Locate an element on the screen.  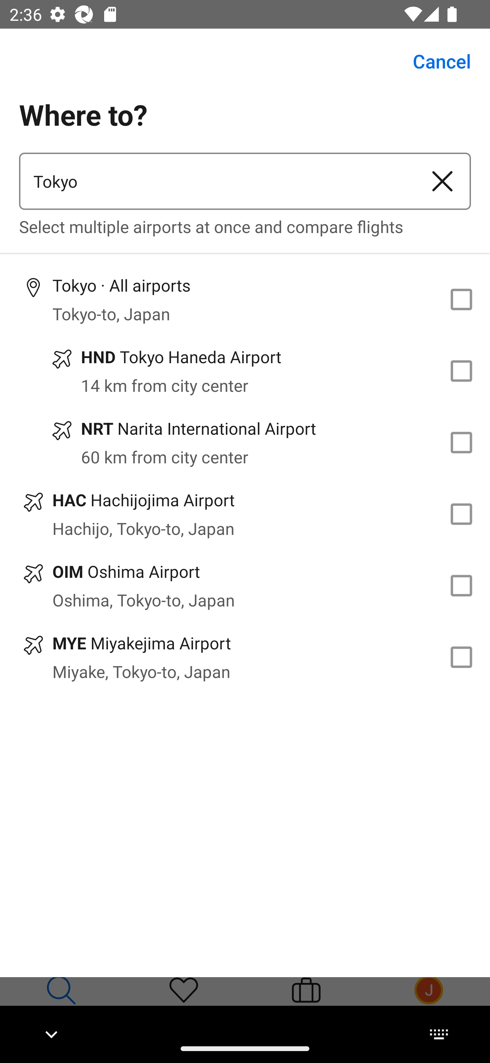
Tokyo is located at coordinates (216, 181).